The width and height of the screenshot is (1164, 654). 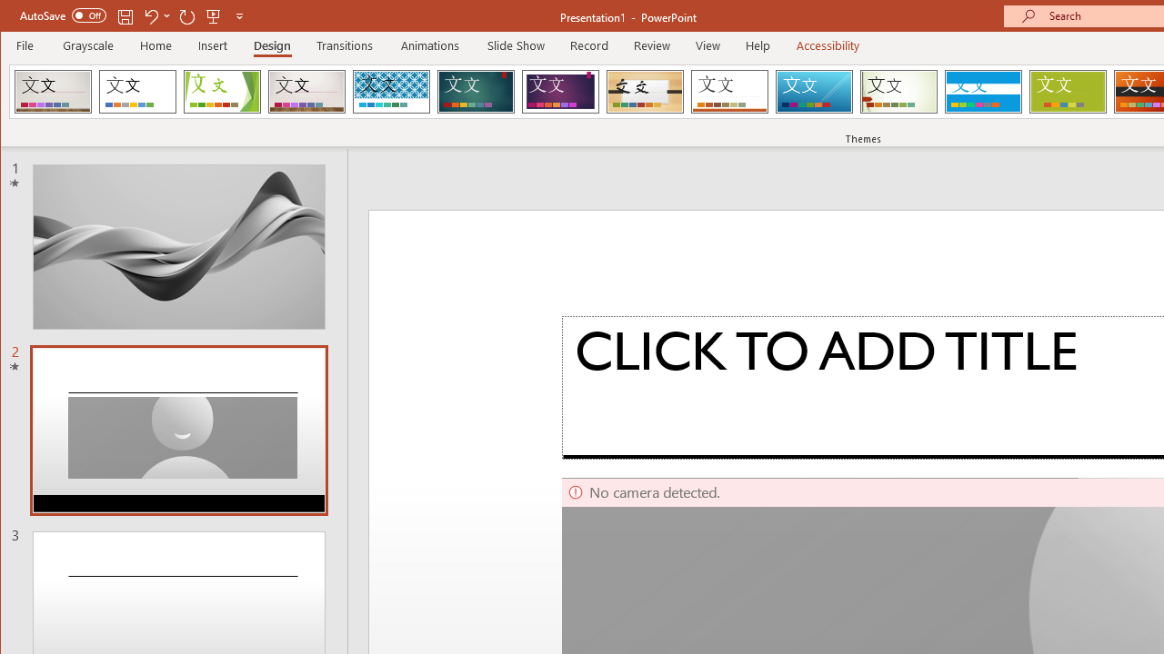 What do you see at coordinates (983, 91) in the screenshot?
I see `Banded` at bounding box center [983, 91].